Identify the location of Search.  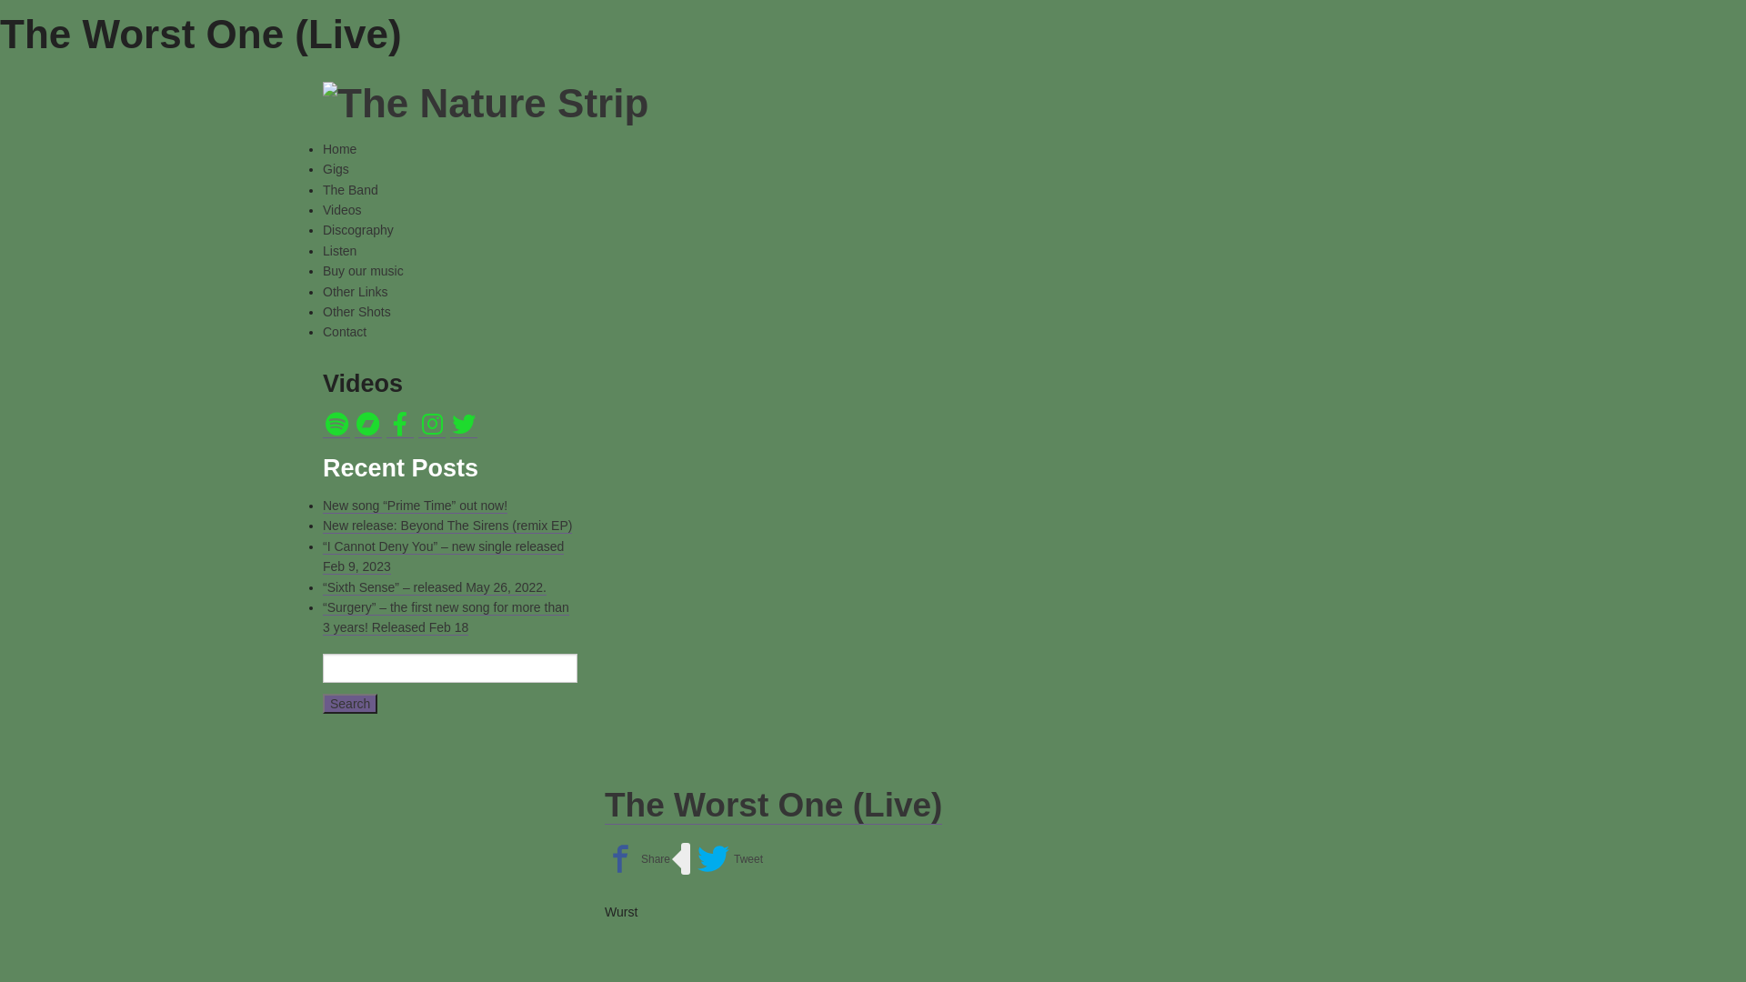
(350, 704).